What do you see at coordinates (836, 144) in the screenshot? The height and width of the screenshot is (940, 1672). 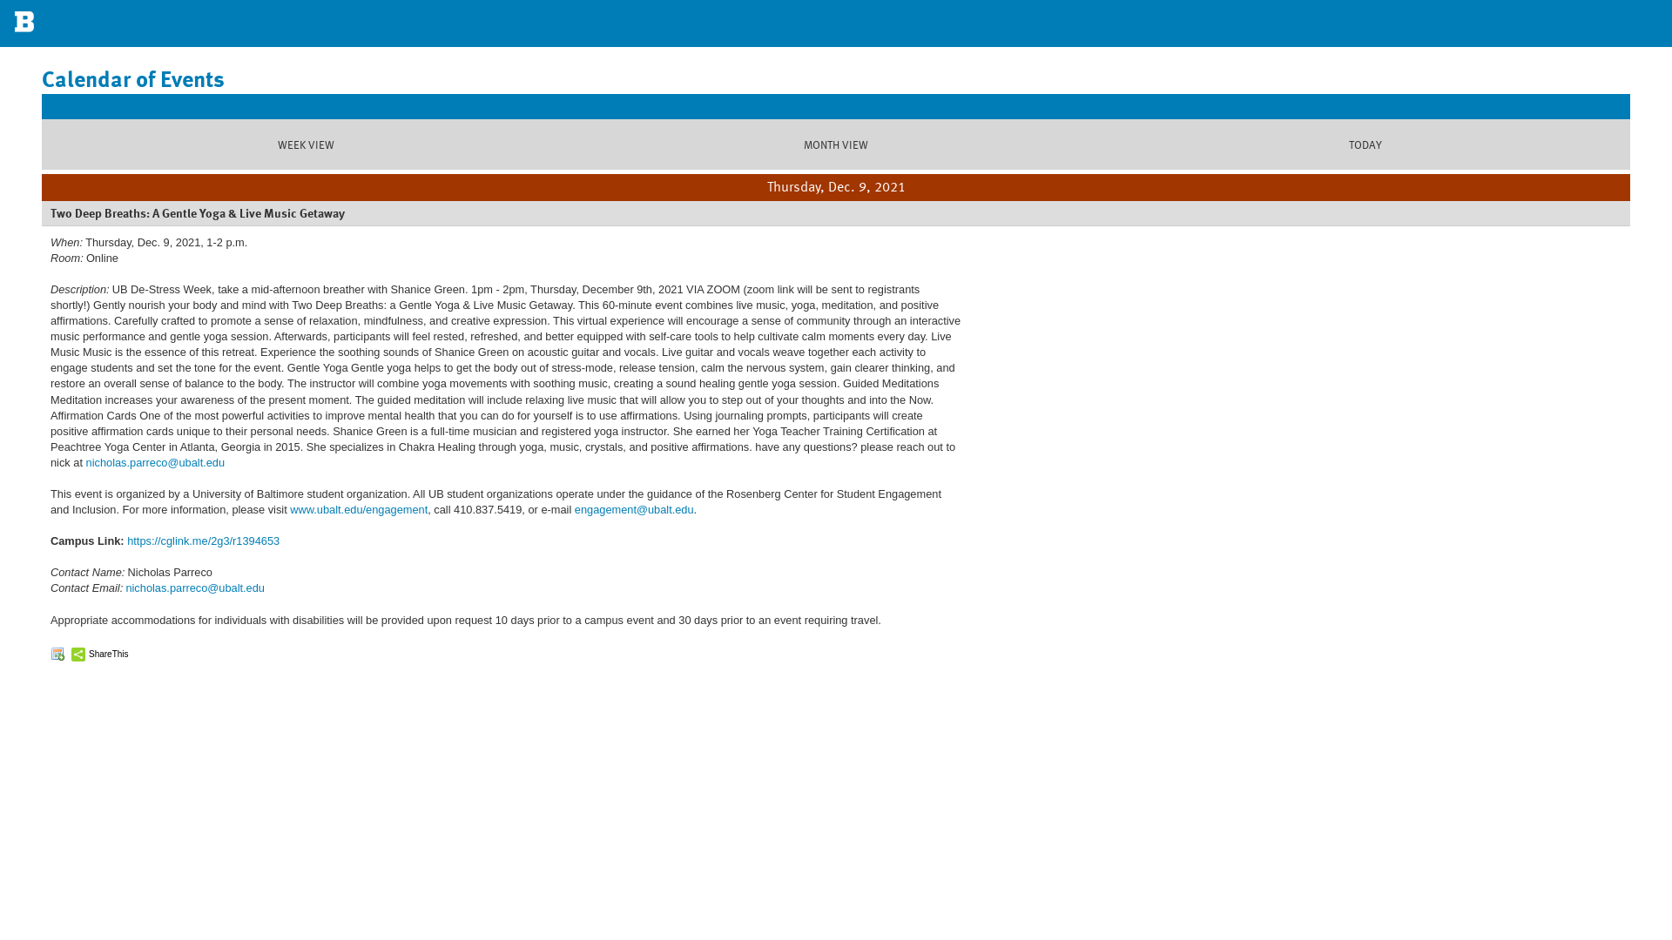 I see `MONTH VIEW` at bounding box center [836, 144].